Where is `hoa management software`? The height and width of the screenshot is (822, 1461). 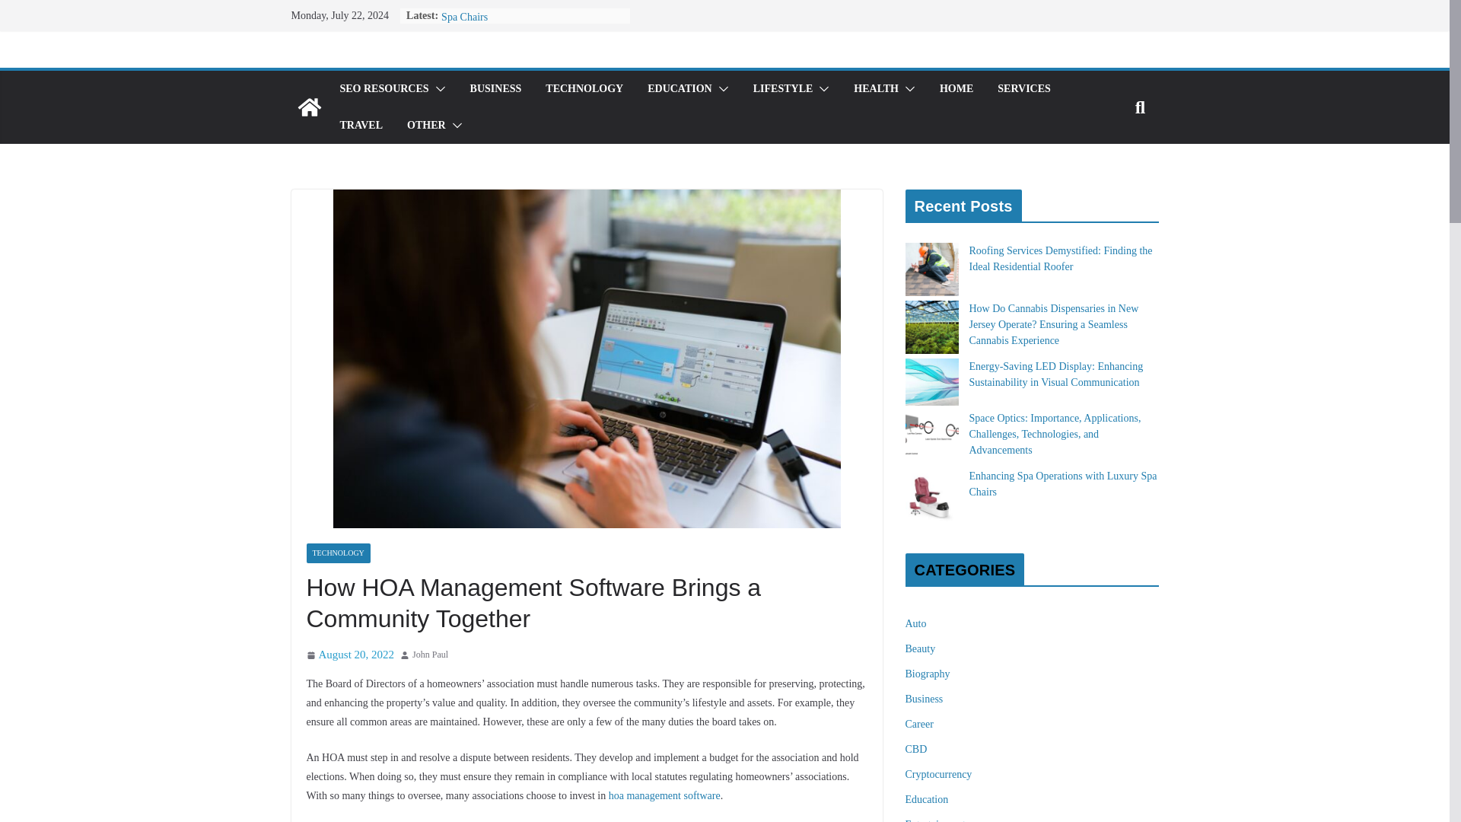
hoa management software is located at coordinates (664, 795).